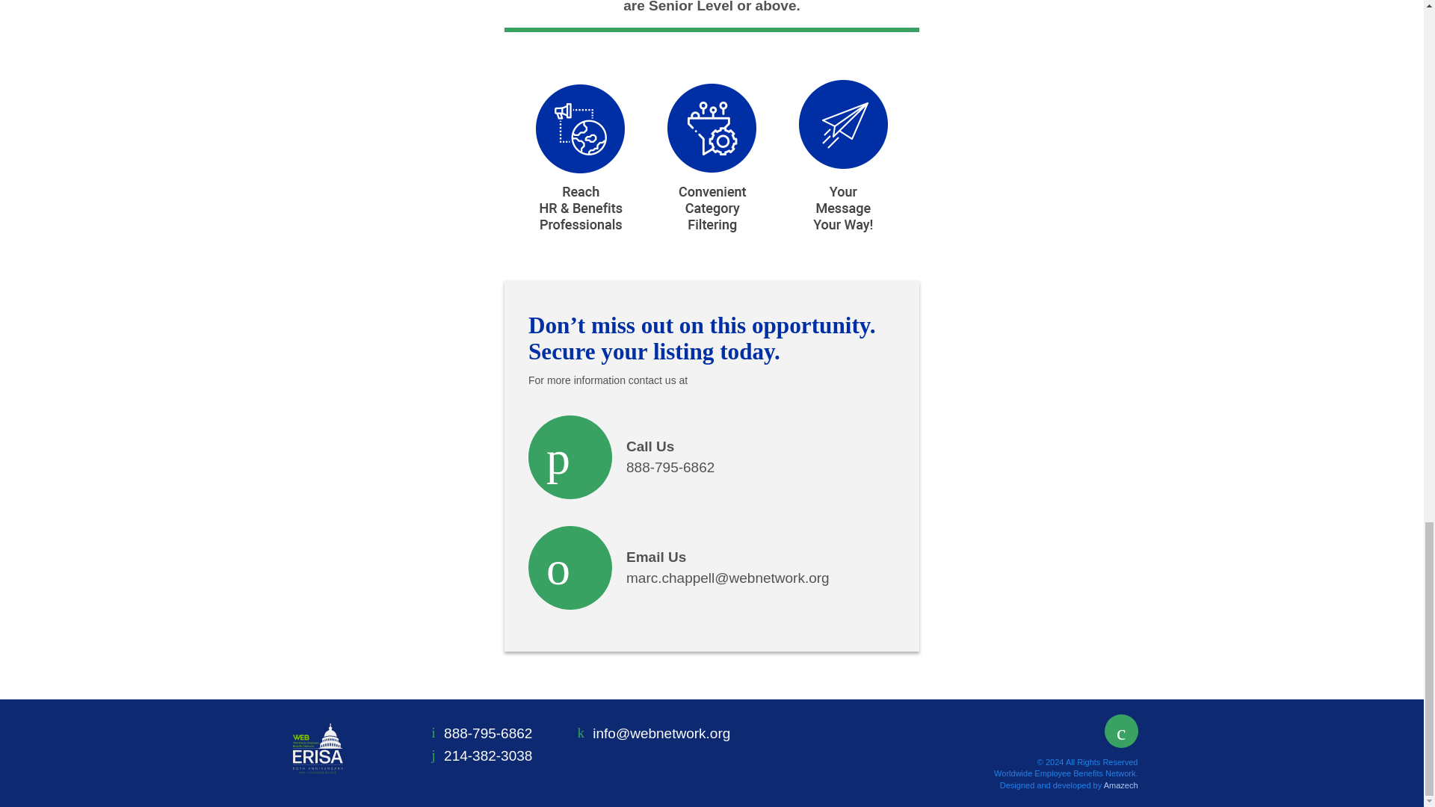 Image resolution: width=1435 pixels, height=807 pixels. Describe the element at coordinates (712, 457) in the screenshot. I see `Linkedin` at that location.